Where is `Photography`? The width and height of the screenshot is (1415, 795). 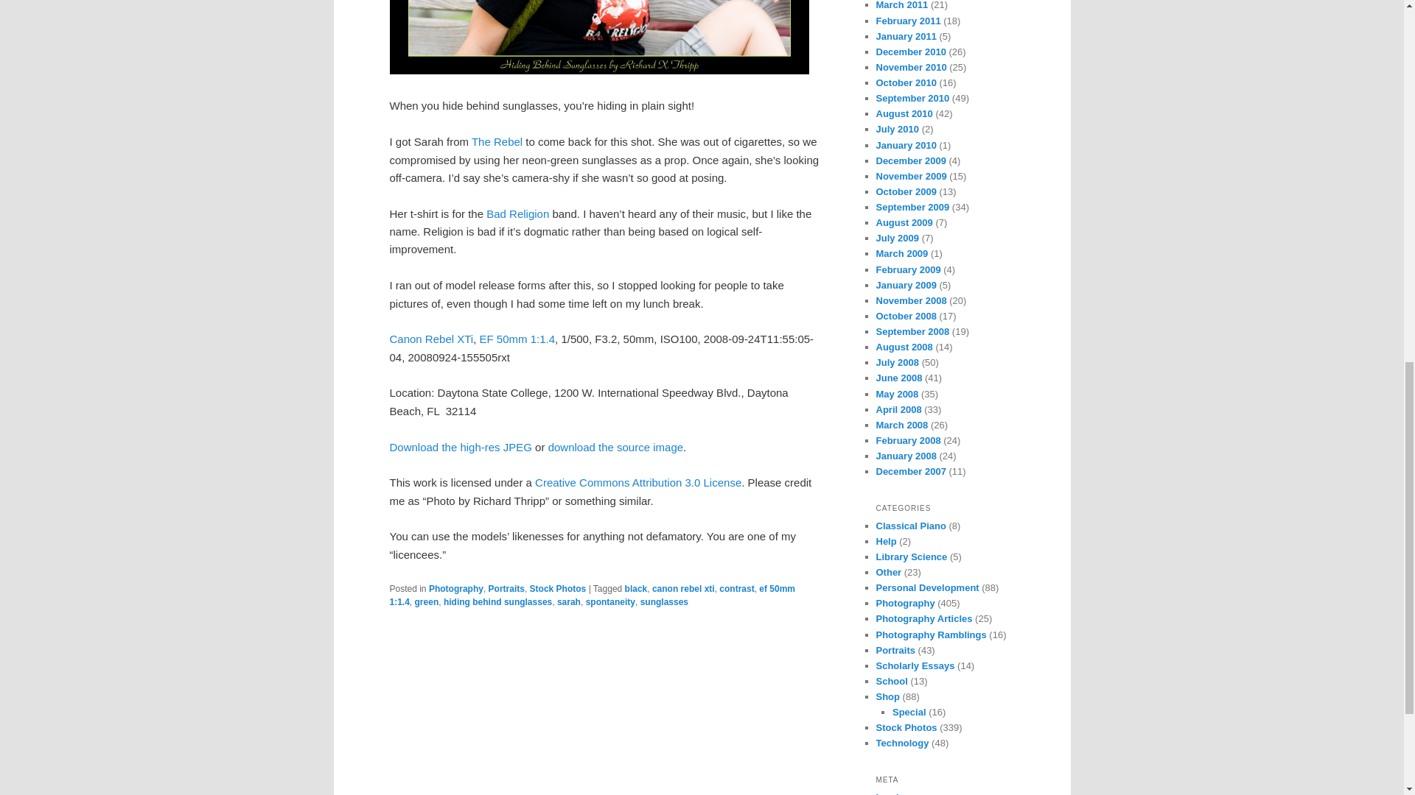
Photography is located at coordinates (455, 588).